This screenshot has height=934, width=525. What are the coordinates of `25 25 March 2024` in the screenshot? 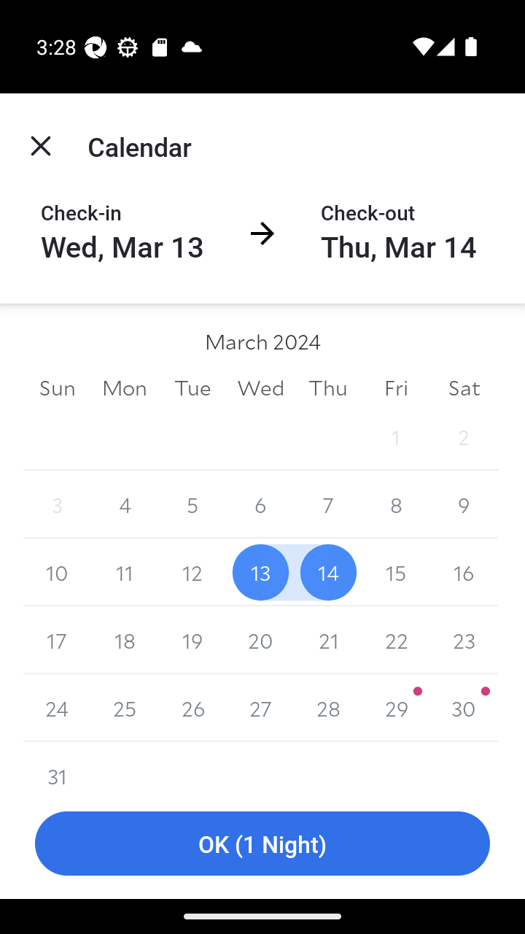 It's located at (125, 708).